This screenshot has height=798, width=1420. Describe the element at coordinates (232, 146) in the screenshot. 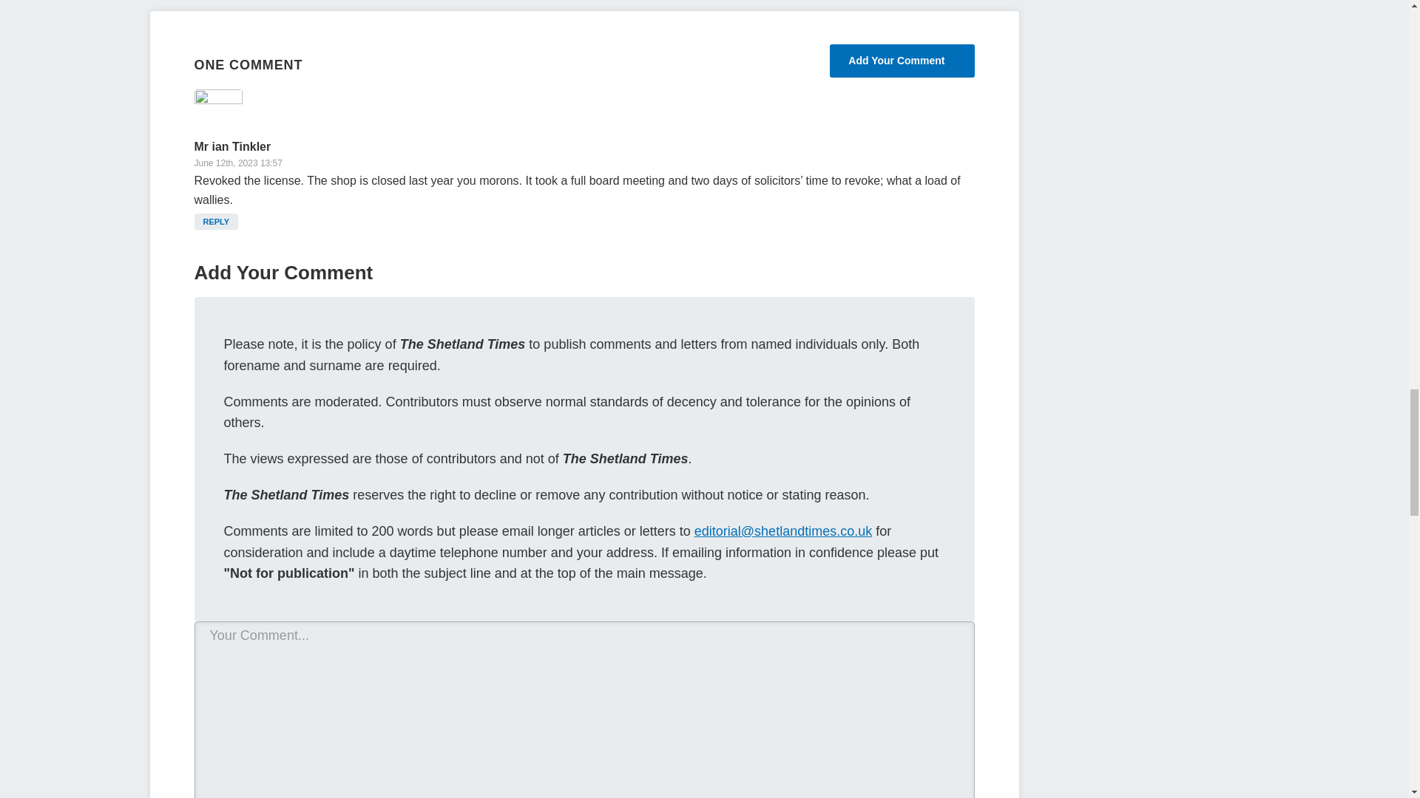

I see `Mr ian Tinkler` at that location.